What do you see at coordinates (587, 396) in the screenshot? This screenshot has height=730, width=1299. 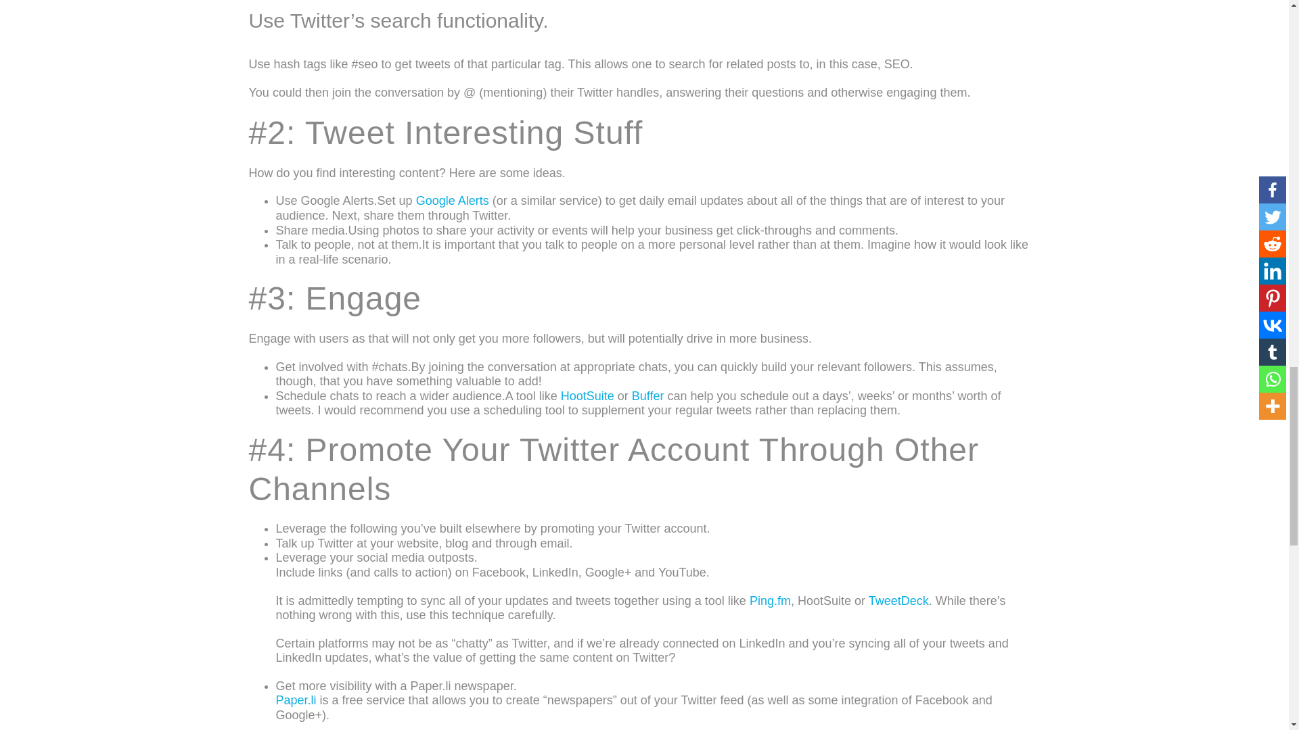 I see `HootSuite` at bounding box center [587, 396].